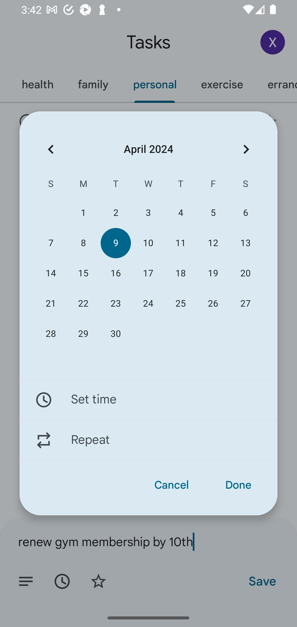 The width and height of the screenshot is (297, 627). Describe the element at coordinates (83, 273) in the screenshot. I see `15 15 April 2024` at that location.